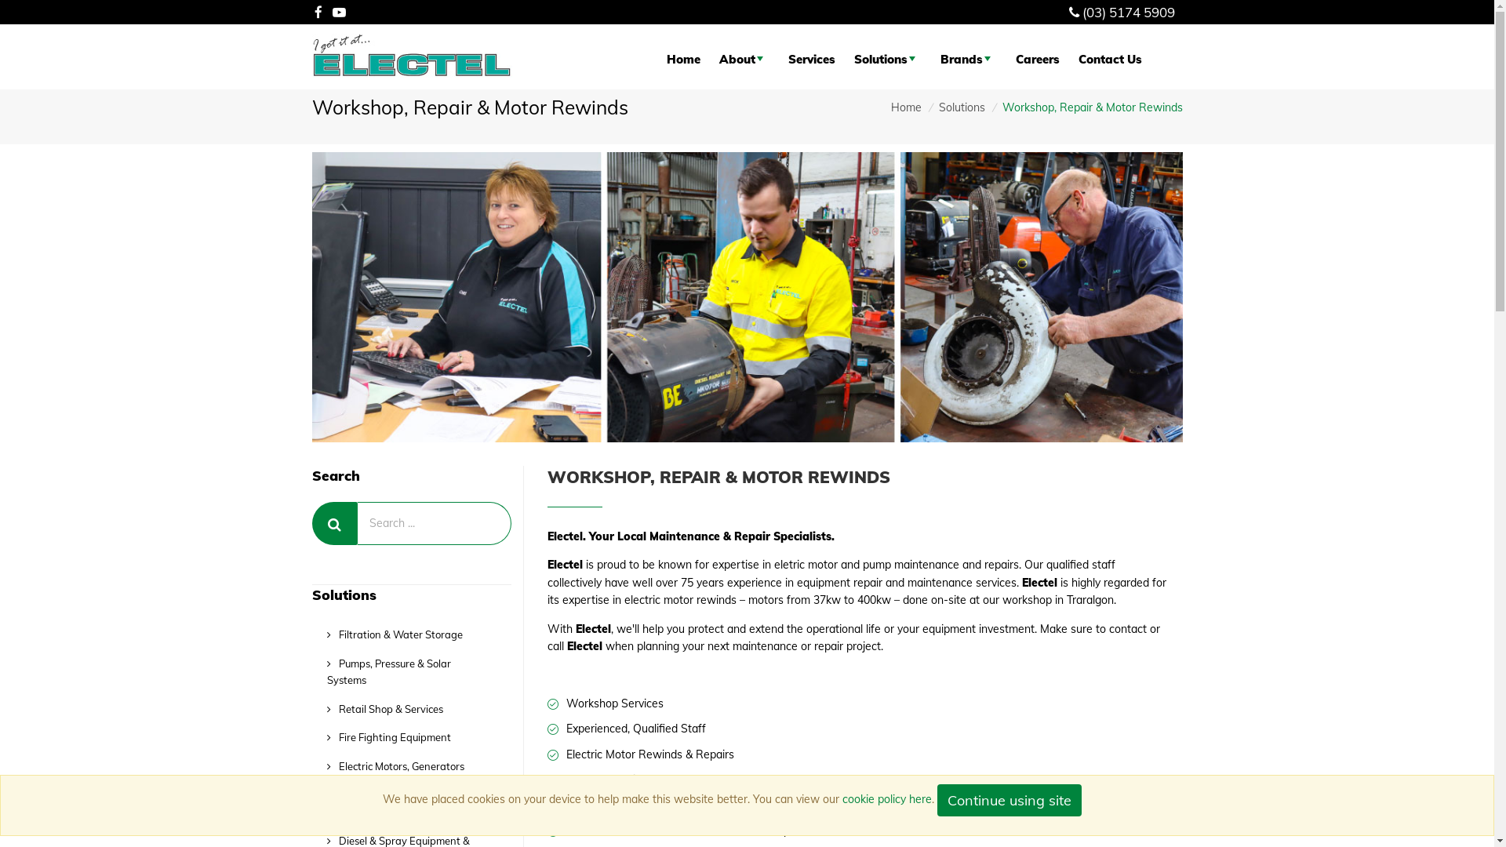 The image size is (1506, 847). Describe the element at coordinates (1129, 13) in the screenshot. I see `(03) 5174 5909` at that location.